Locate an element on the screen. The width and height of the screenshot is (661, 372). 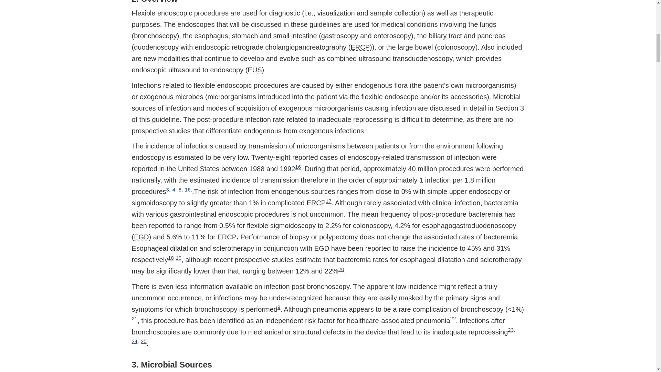
esophagogastroduodenoscopy is located at coordinates (141, 237).